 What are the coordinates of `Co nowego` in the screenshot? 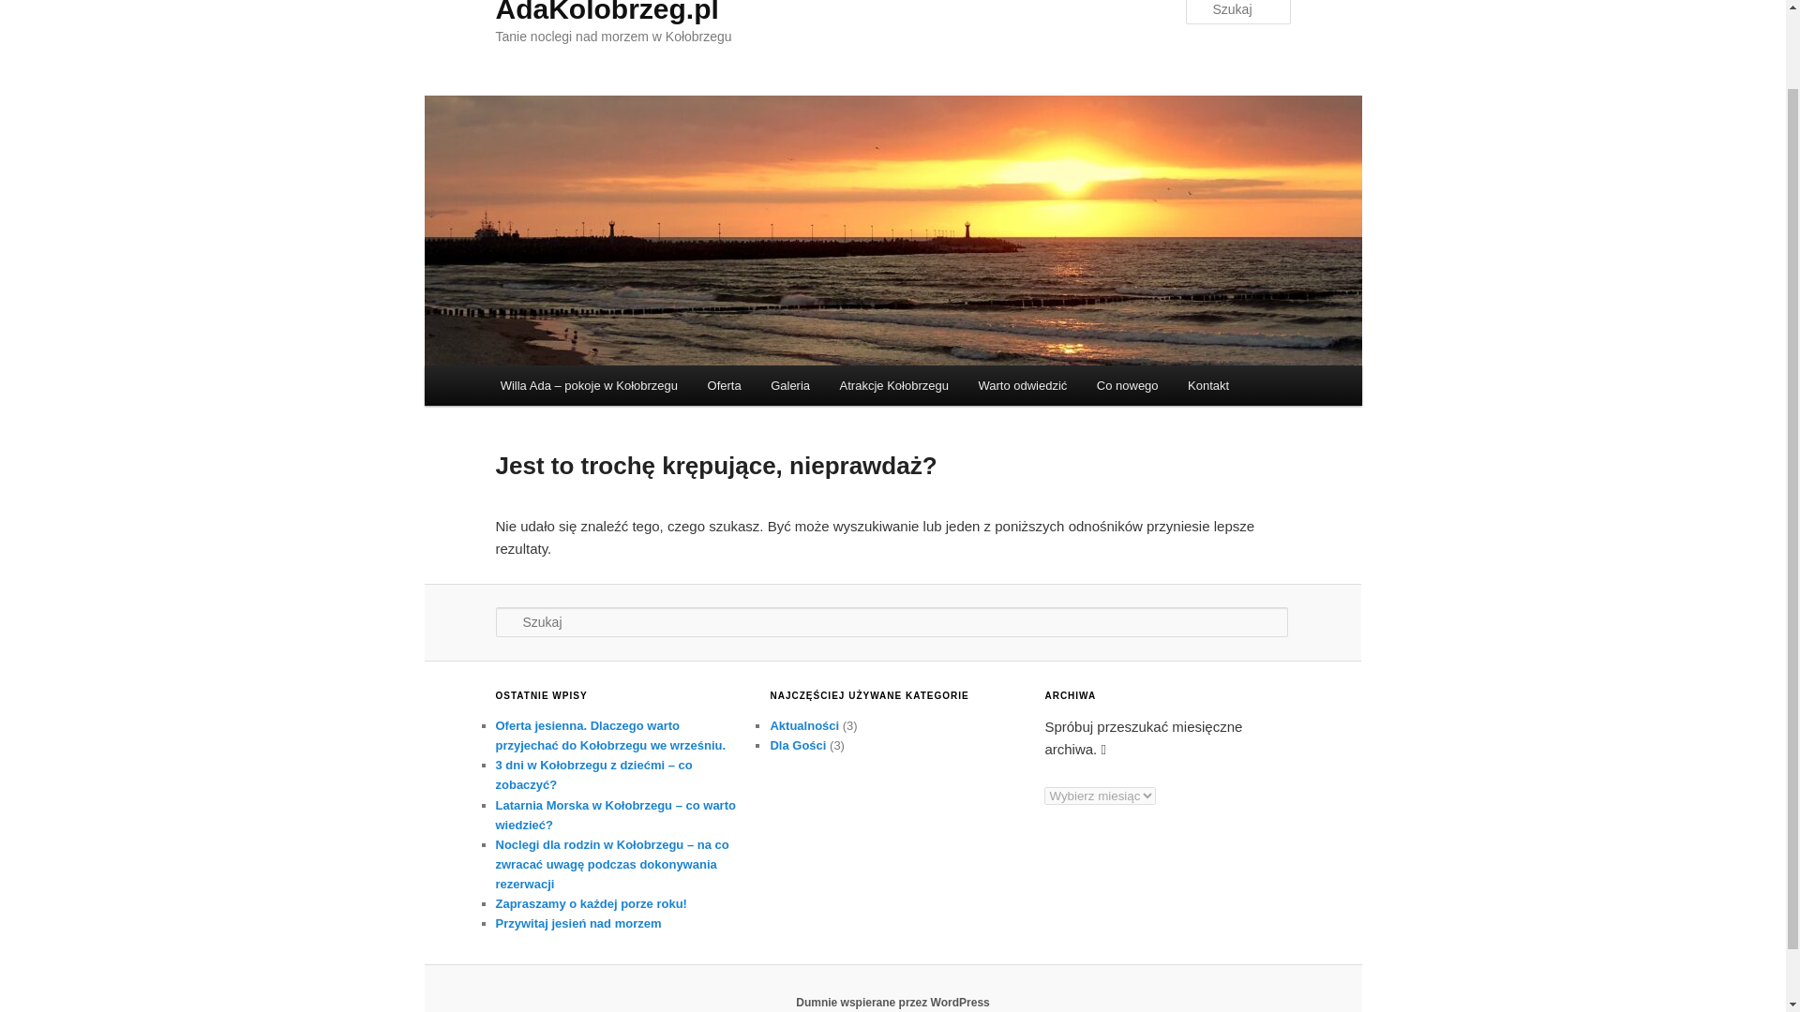 It's located at (1127, 385).